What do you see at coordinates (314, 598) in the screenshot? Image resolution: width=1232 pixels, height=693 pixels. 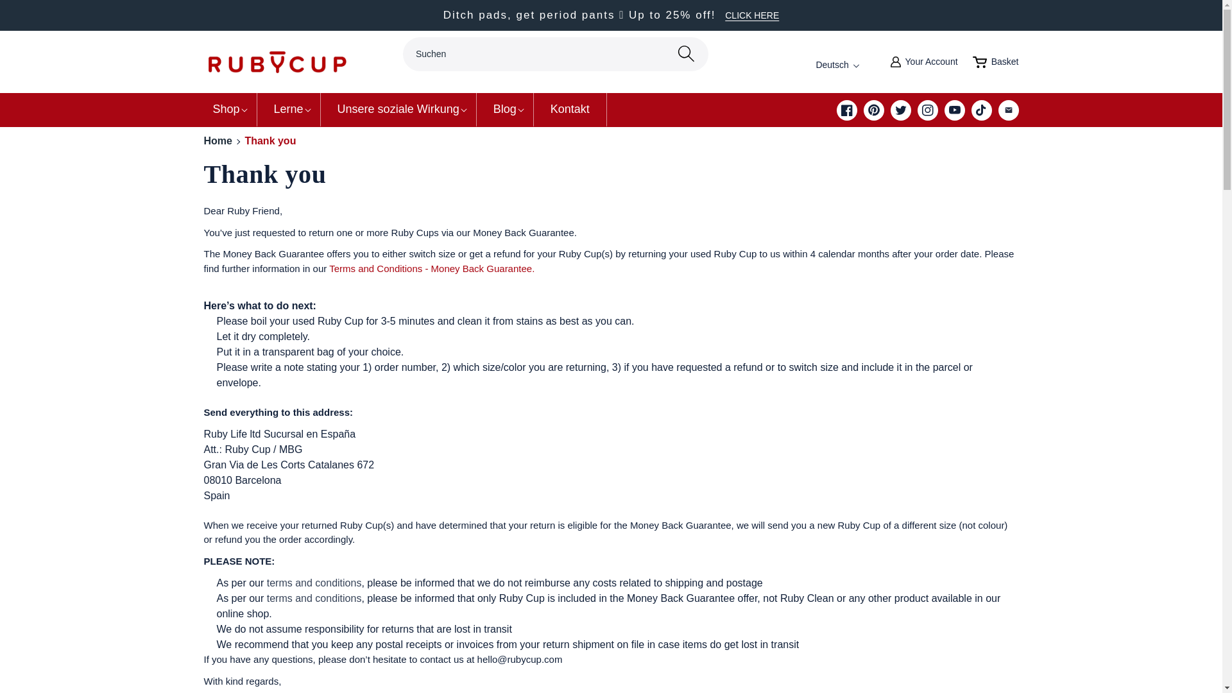 I see `Direkt zum Inhalt` at bounding box center [314, 598].